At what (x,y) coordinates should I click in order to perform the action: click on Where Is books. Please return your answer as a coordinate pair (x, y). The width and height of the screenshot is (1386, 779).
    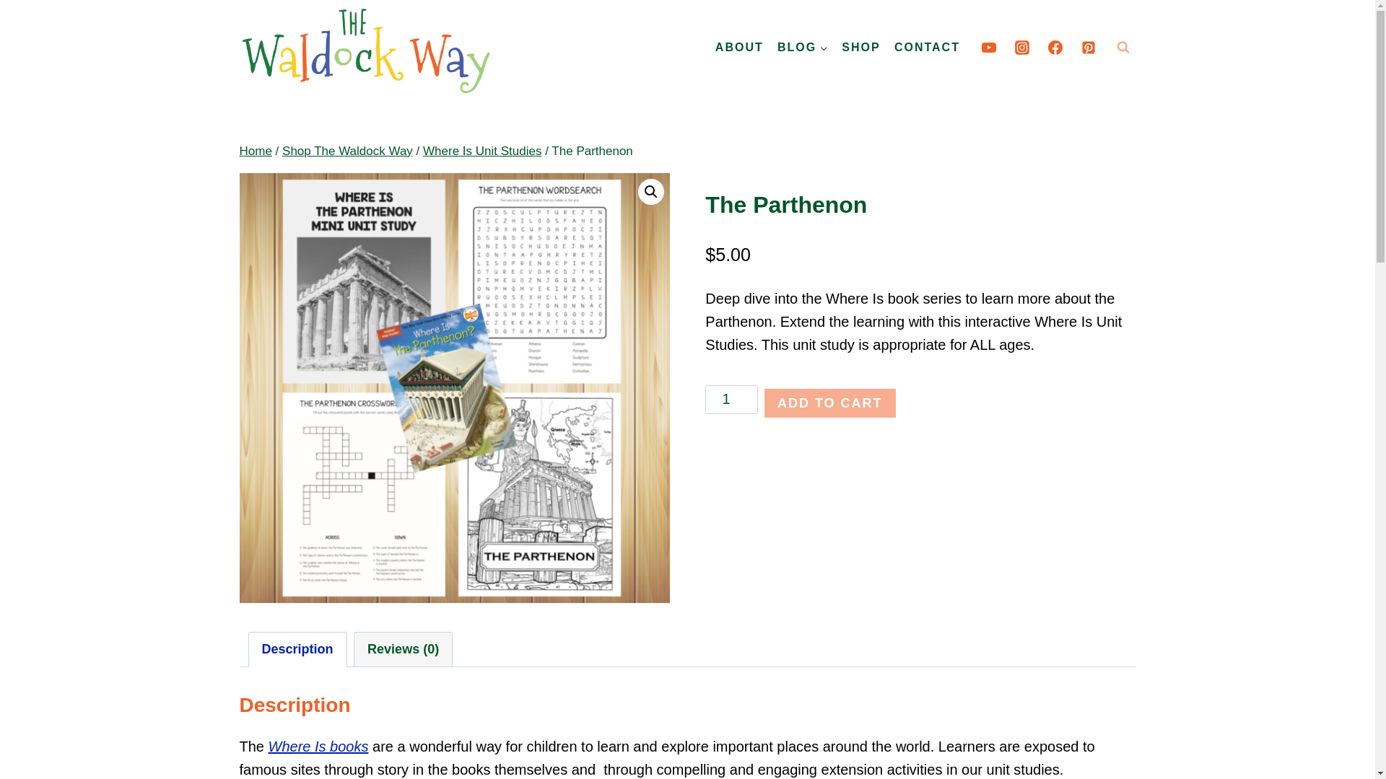
    Looking at the image, I should click on (318, 746).